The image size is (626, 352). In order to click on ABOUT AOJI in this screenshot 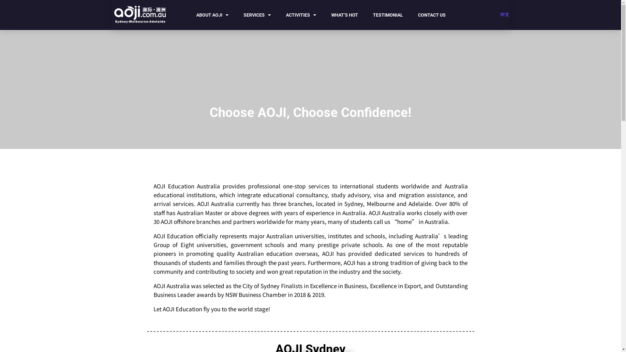, I will do `click(213, 15)`.